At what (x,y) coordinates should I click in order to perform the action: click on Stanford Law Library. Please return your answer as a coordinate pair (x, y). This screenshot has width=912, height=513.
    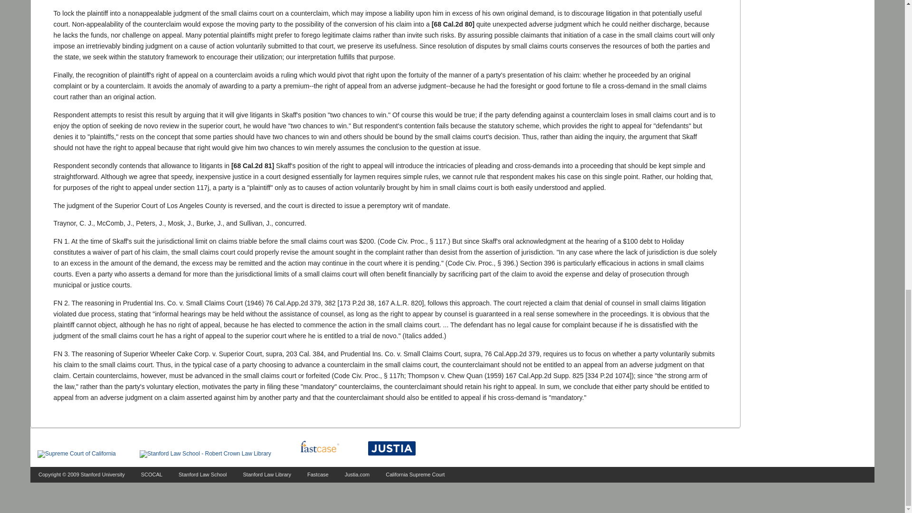
    Looking at the image, I should click on (267, 474).